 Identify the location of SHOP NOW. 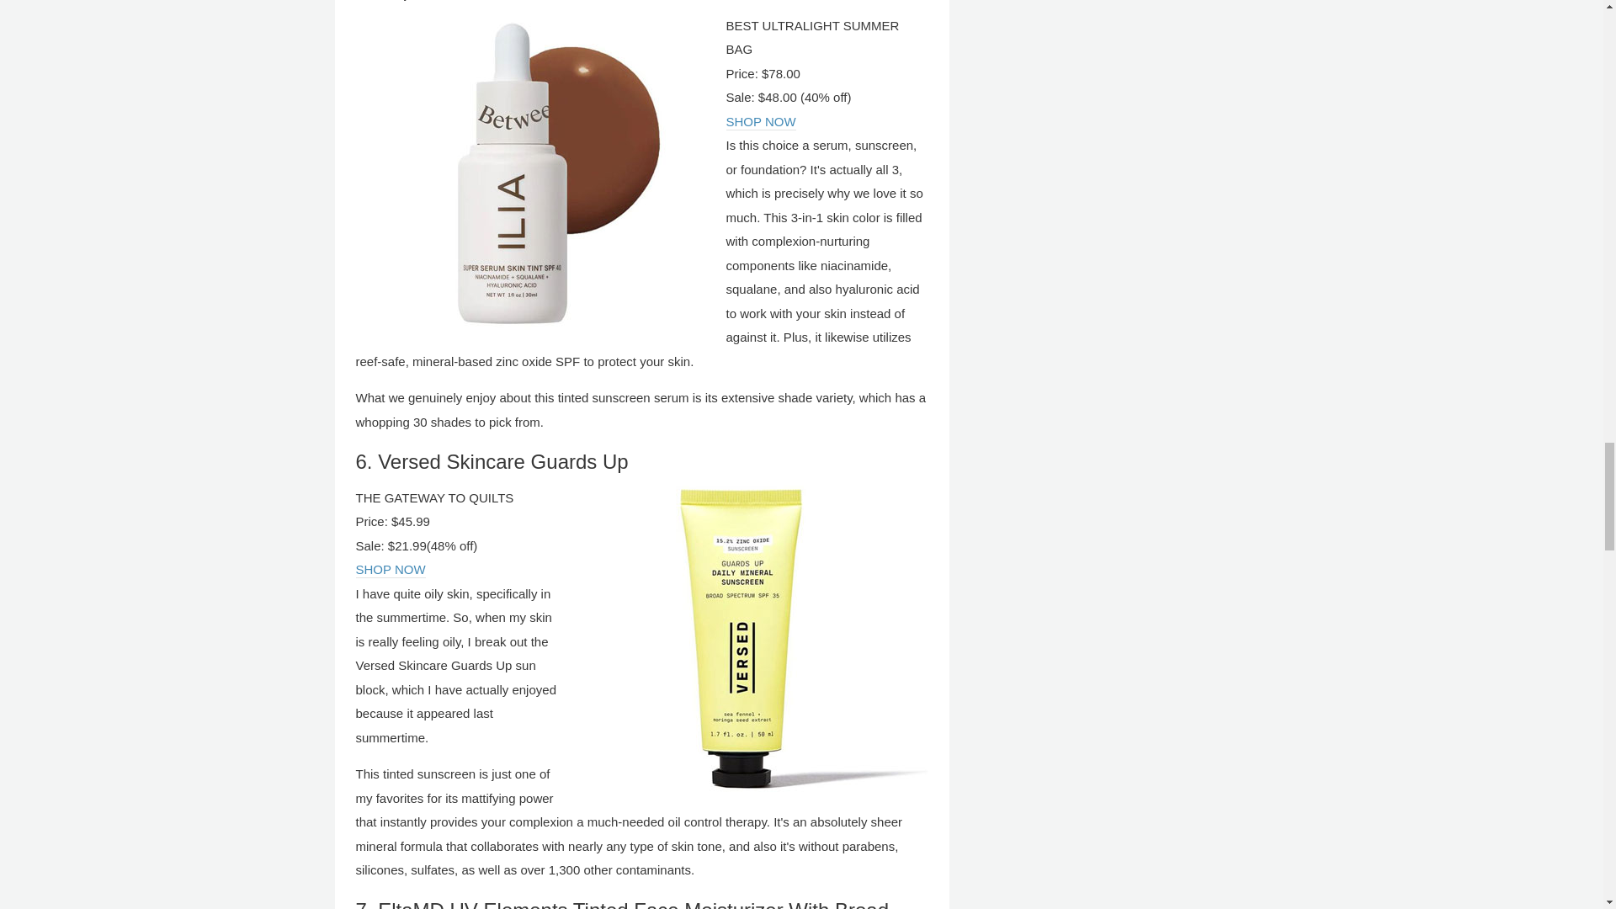
(760, 123).